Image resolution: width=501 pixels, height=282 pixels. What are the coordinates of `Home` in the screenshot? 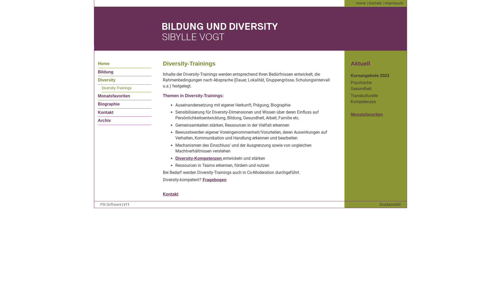 It's located at (361, 3).